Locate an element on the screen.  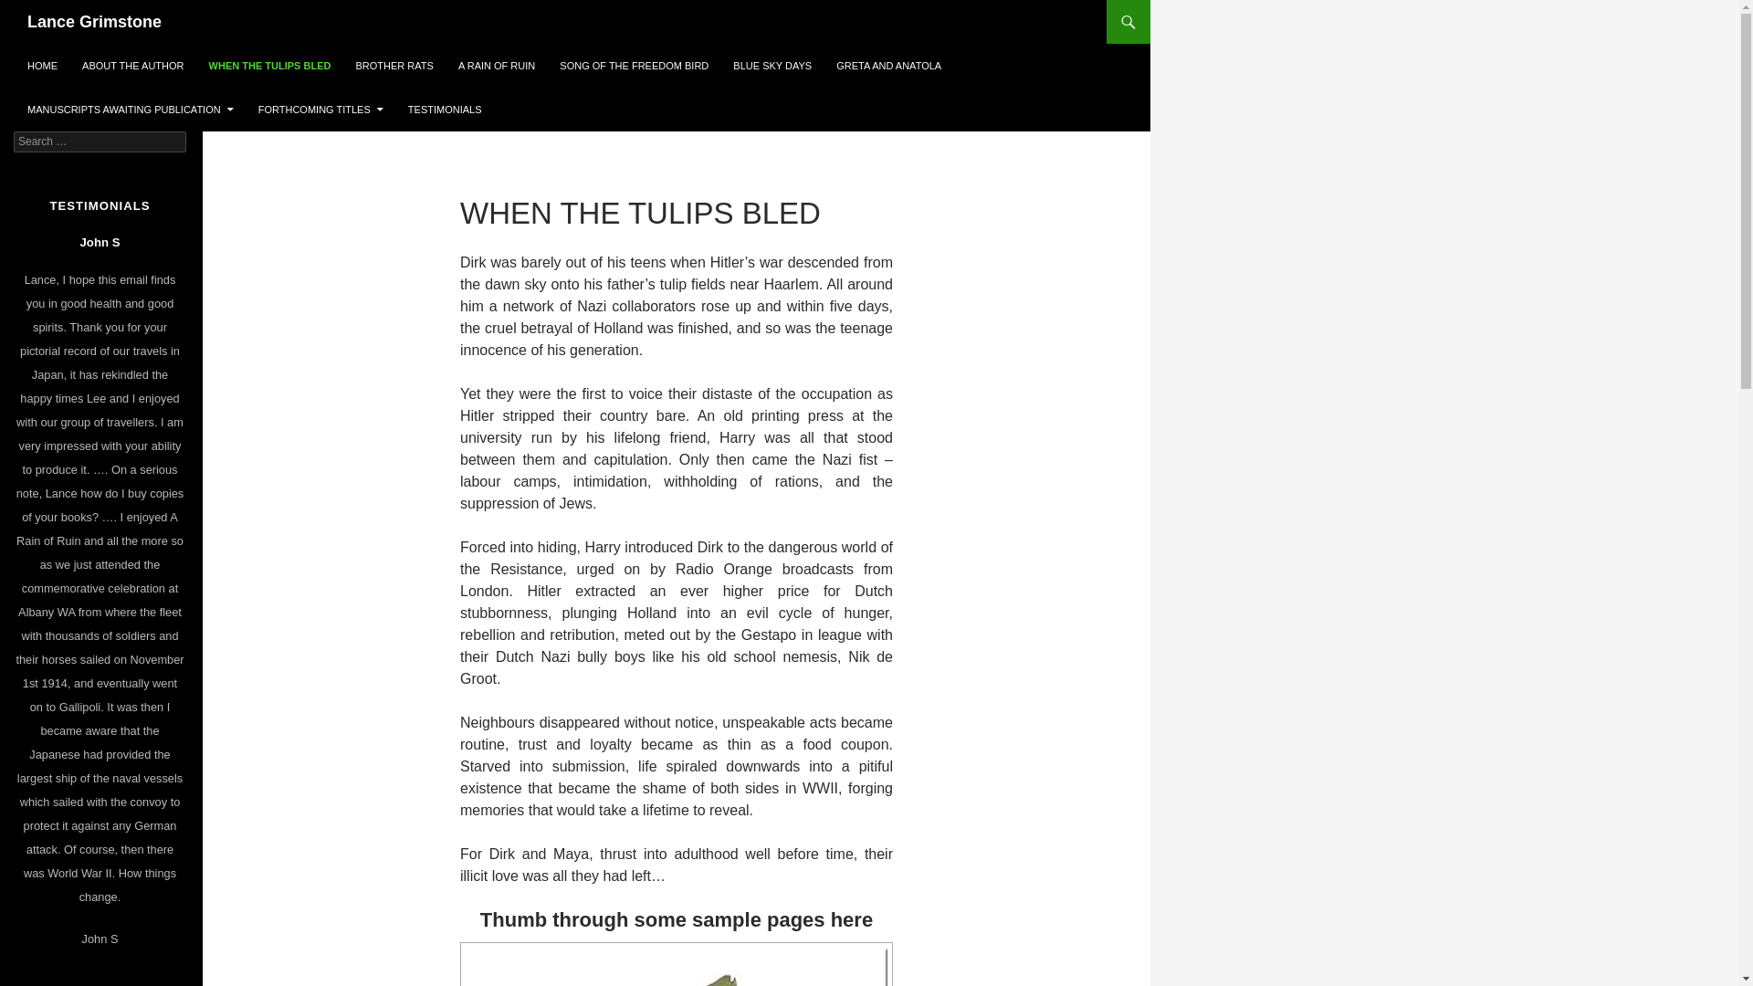
HOME is located at coordinates (42, 66).